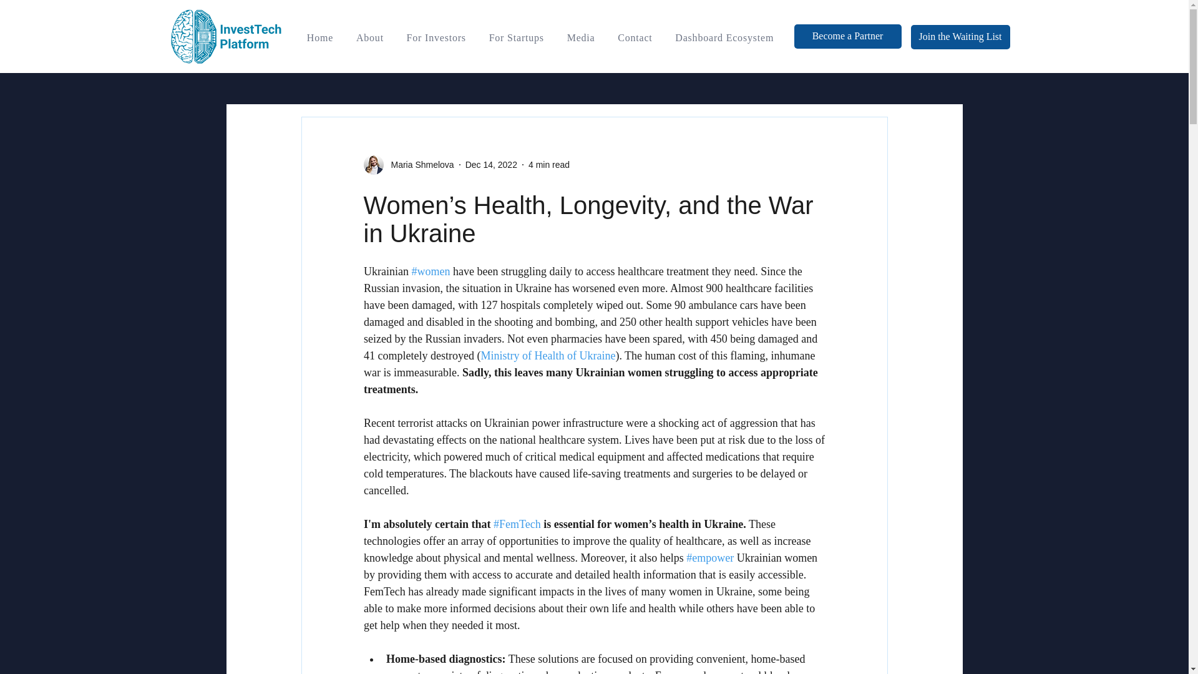  Describe the element at coordinates (548, 356) in the screenshot. I see `Ministry of Health of Ukraine` at that location.